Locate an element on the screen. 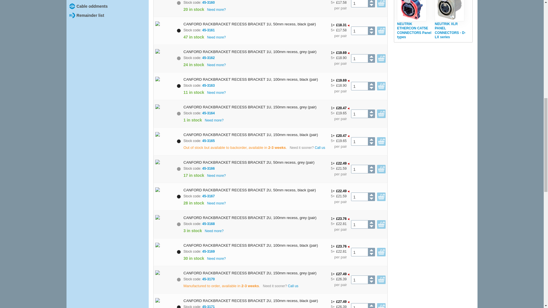 The height and width of the screenshot is (308, 548). 1 is located at coordinates (359, 169).